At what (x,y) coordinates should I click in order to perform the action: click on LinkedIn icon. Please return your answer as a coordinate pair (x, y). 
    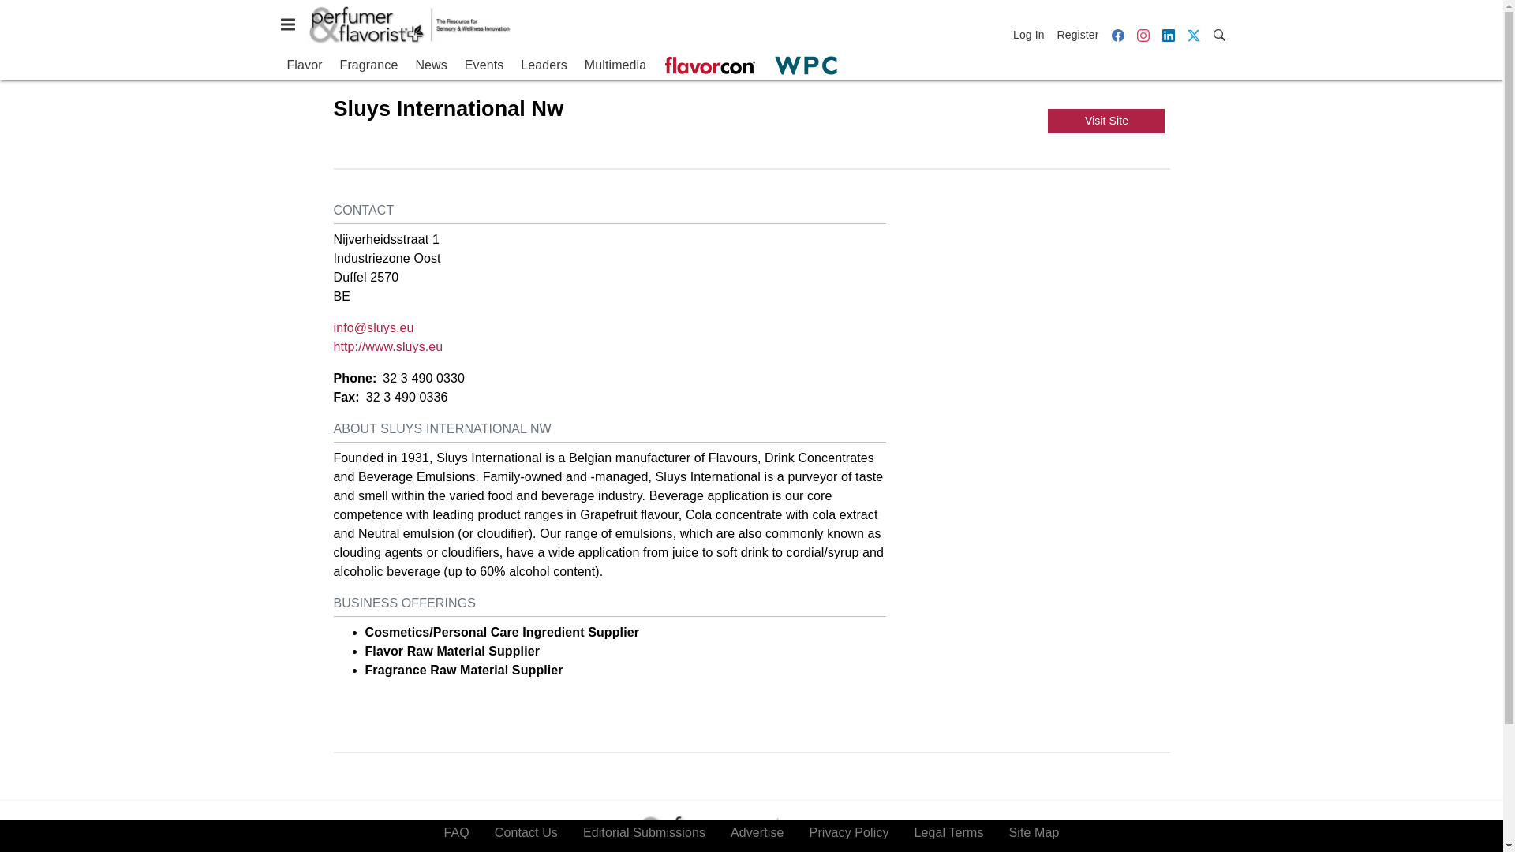
    Looking at the image, I should click on (1168, 35).